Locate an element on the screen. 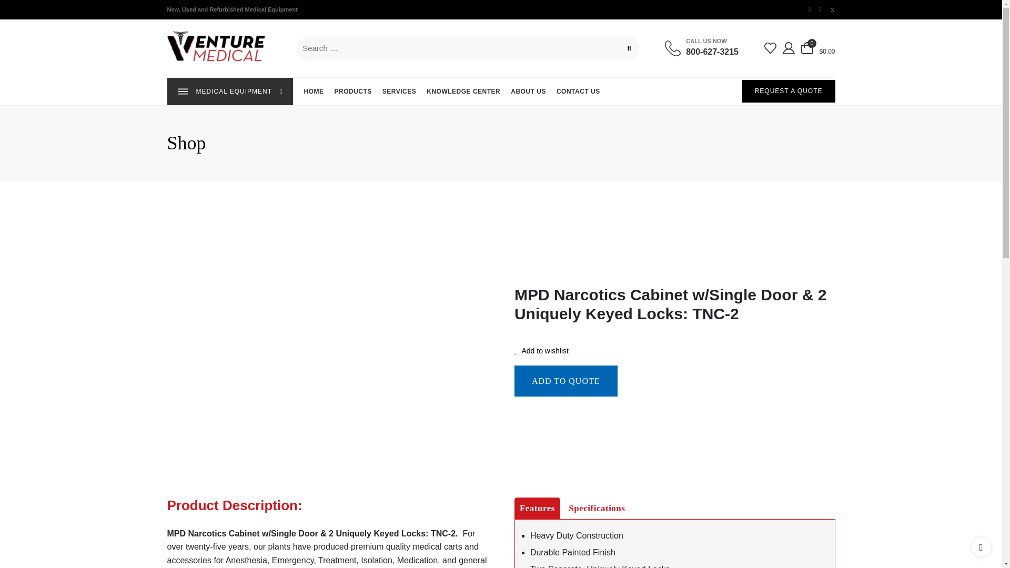 This screenshot has height=568, width=1010. MEDICAL EQUIPMENT is located at coordinates (701, 48).